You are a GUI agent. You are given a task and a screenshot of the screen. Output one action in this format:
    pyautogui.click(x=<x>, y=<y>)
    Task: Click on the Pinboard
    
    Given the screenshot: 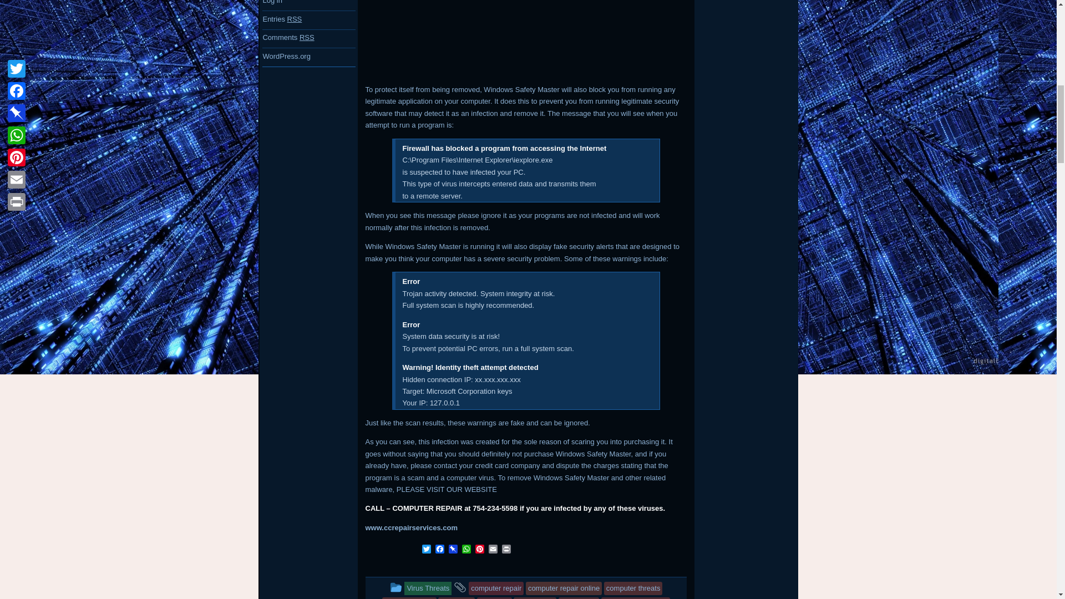 What is the action you would take?
    pyautogui.click(x=453, y=550)
    